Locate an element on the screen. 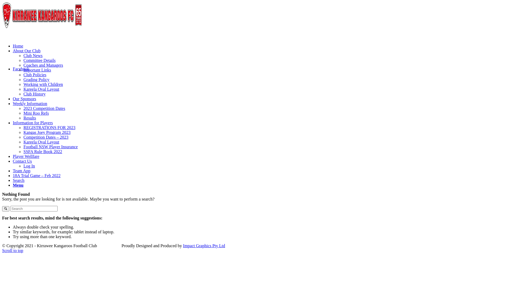  Team App is located at coordinates (22, 171).